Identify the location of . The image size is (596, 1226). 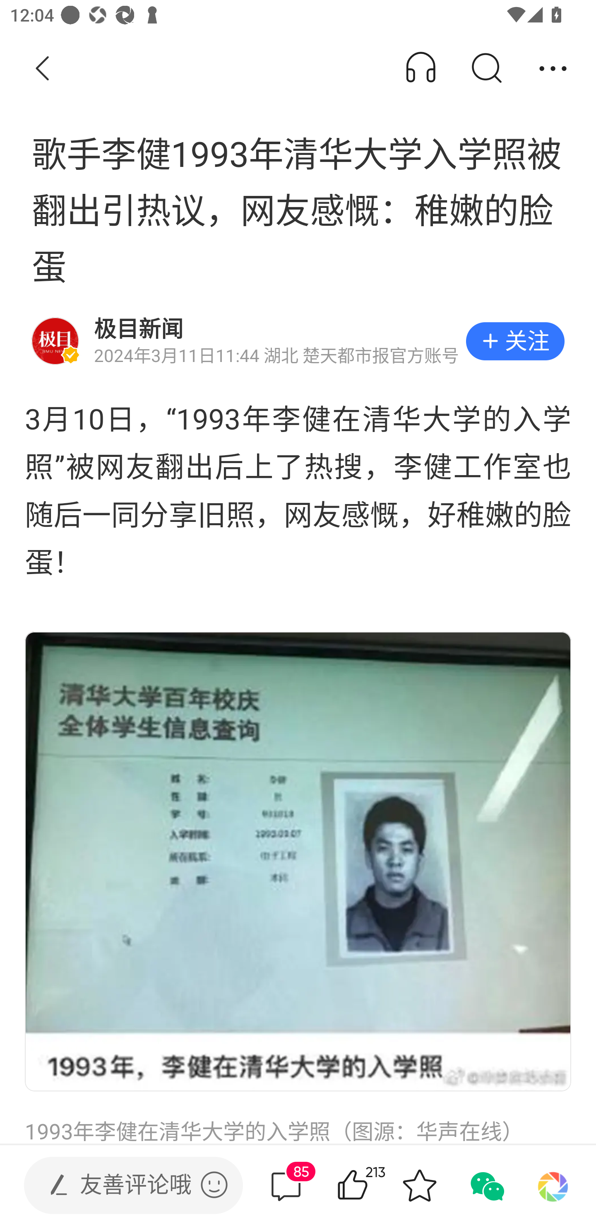
(214, 1185).